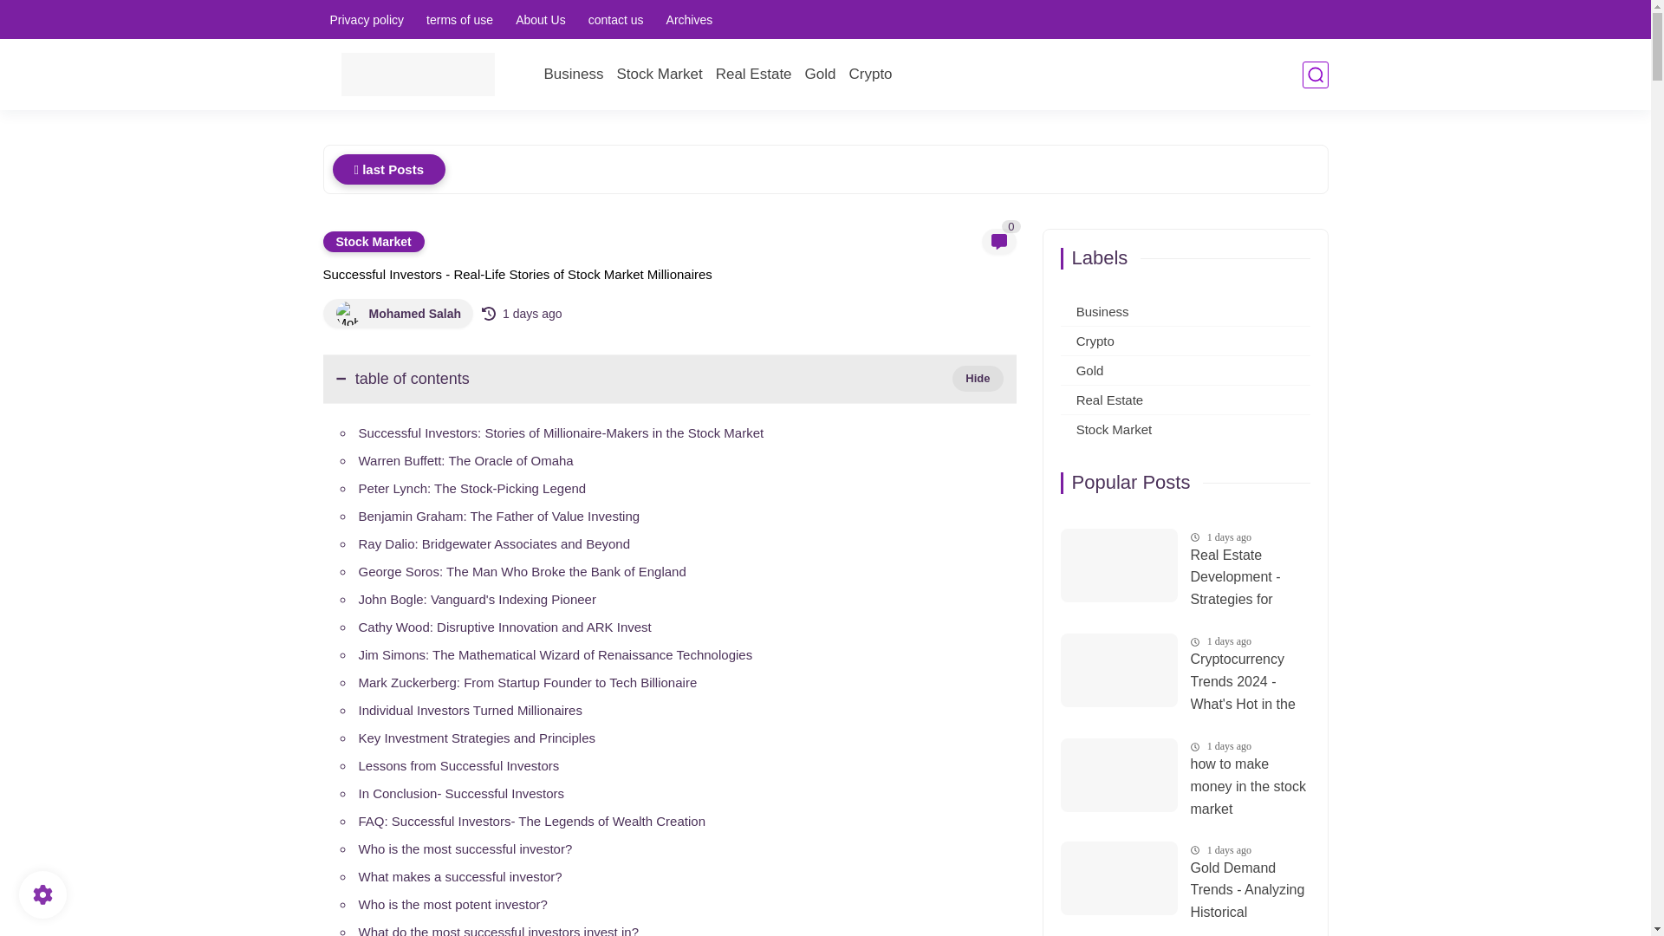 The width and height of the screenshot is (1664, 936). Describe the element at coordinates (465, 848) in the screenshot. I see `Who is the most successful investor?` at that location.